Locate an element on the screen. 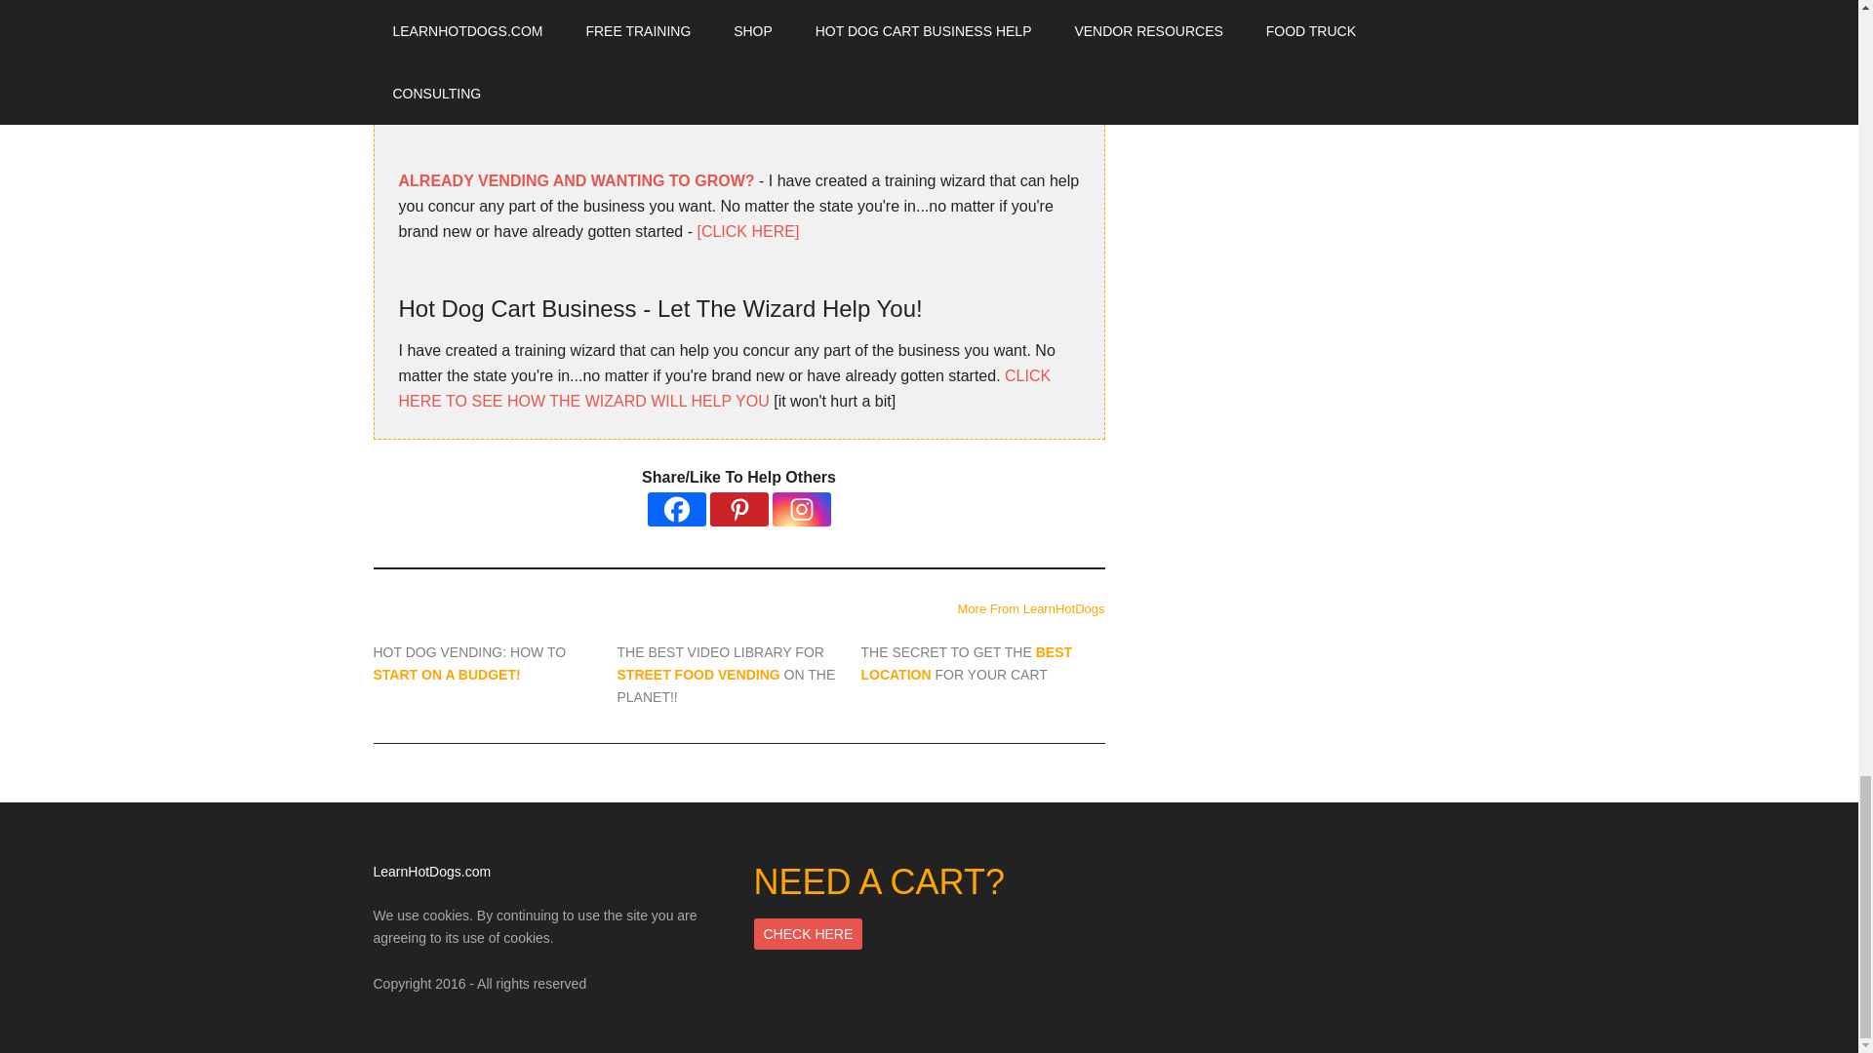 The image size is (1873, 1053). Facebook is located at coordinates (677, 509).